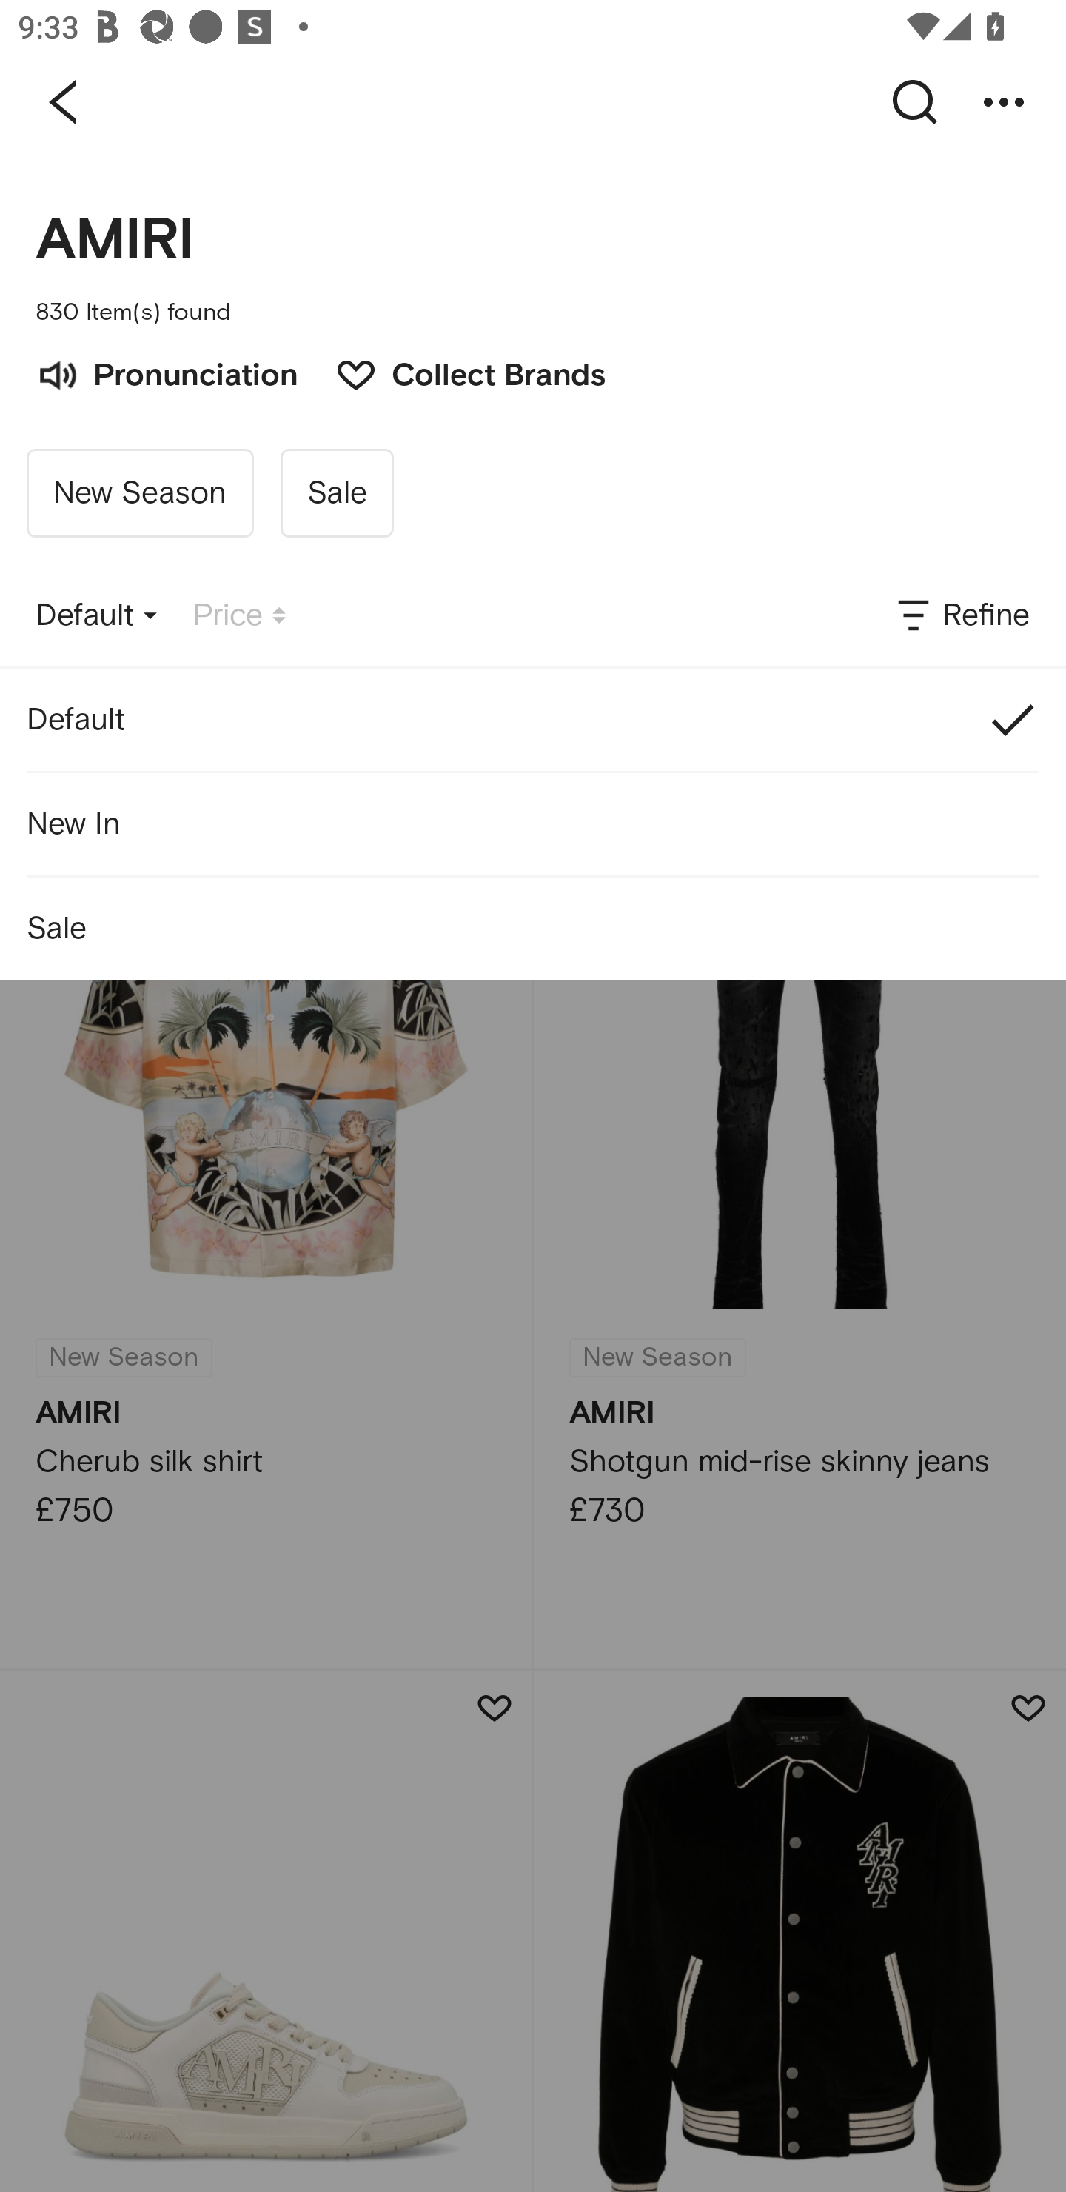  I want to click on New Season, so click(140, 493).